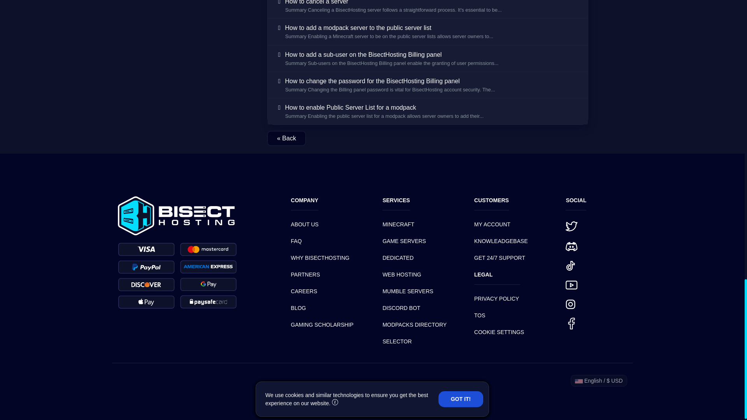  Describe the element at coordinates (570, 265) in the screenshot. I see `Tiktok` at that location.